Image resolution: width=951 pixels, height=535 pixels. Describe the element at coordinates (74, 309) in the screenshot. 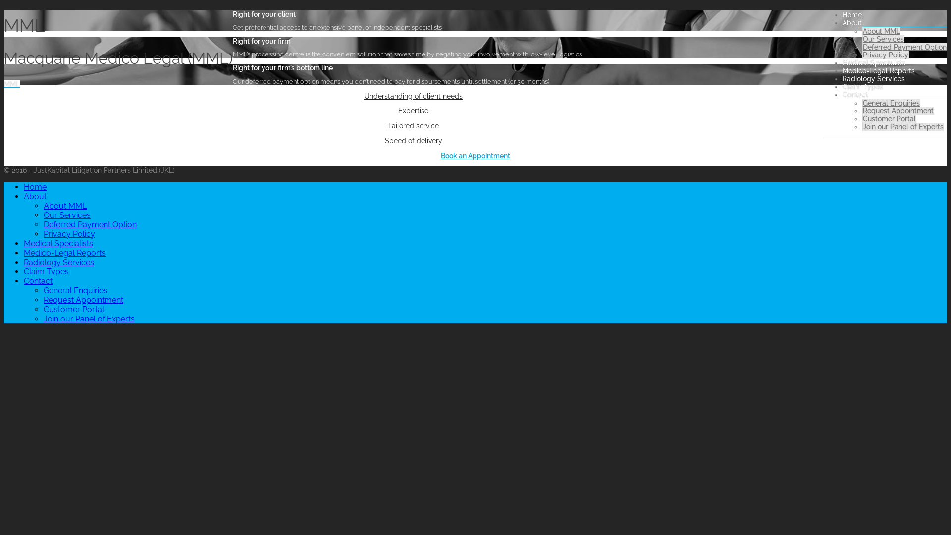

I see `Customer Portal` at that location.